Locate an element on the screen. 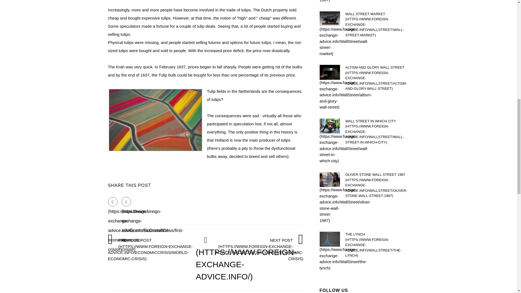  PREVIOUS POST is located at coordinates (152, 249).